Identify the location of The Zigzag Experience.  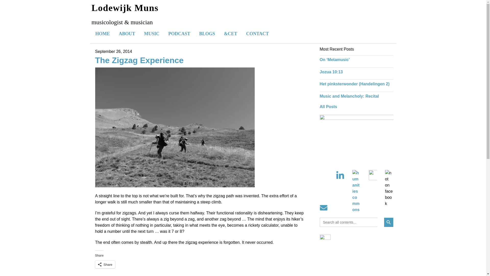
(139, 60).